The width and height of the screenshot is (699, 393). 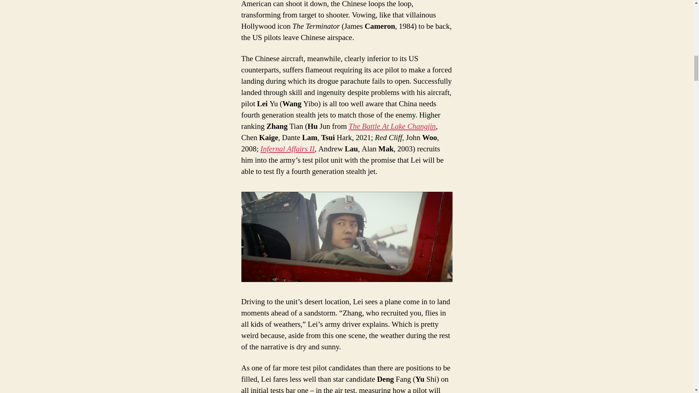 What do you see at coordinates (392, 126) in the screenshot?
I see `The Battle At Lake Changjin` at bounding box center [392, 126].